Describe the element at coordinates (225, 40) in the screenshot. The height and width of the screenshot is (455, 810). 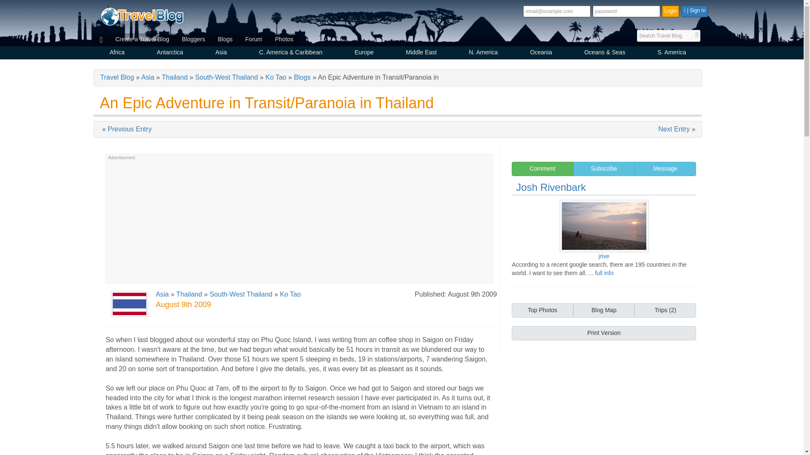
I see `Blogs` at that location.